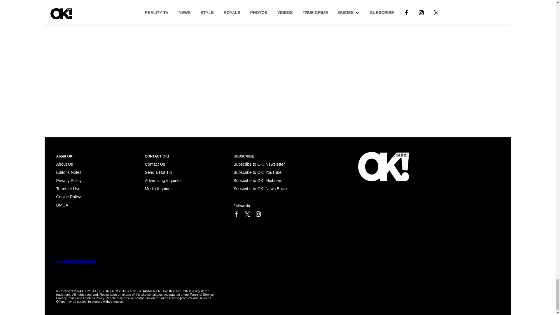 Image resolution: width=560 pixels, height=315 pixels. What do you see at coordinates (247, 214) in the screenshot?
I see `Link to X` at bounding box center [247, 214].